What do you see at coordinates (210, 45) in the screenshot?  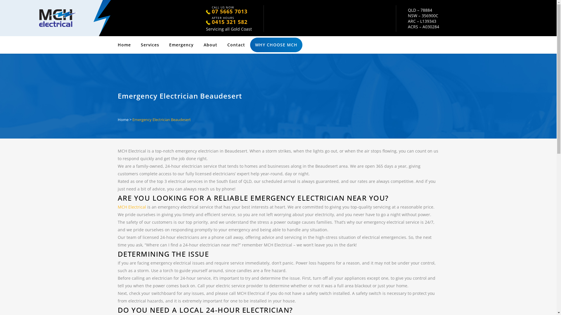 I see `About` at bounding box center [210, 45].